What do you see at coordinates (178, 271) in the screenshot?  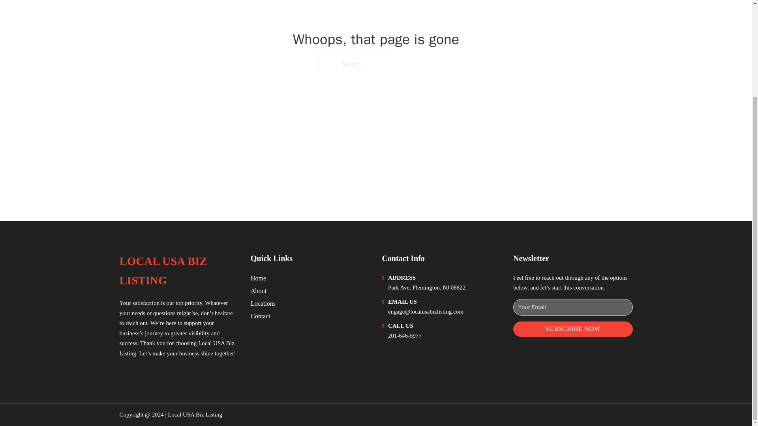 I see `LOCAL USA BIZ LISTING` at bounding box center [178, 271].